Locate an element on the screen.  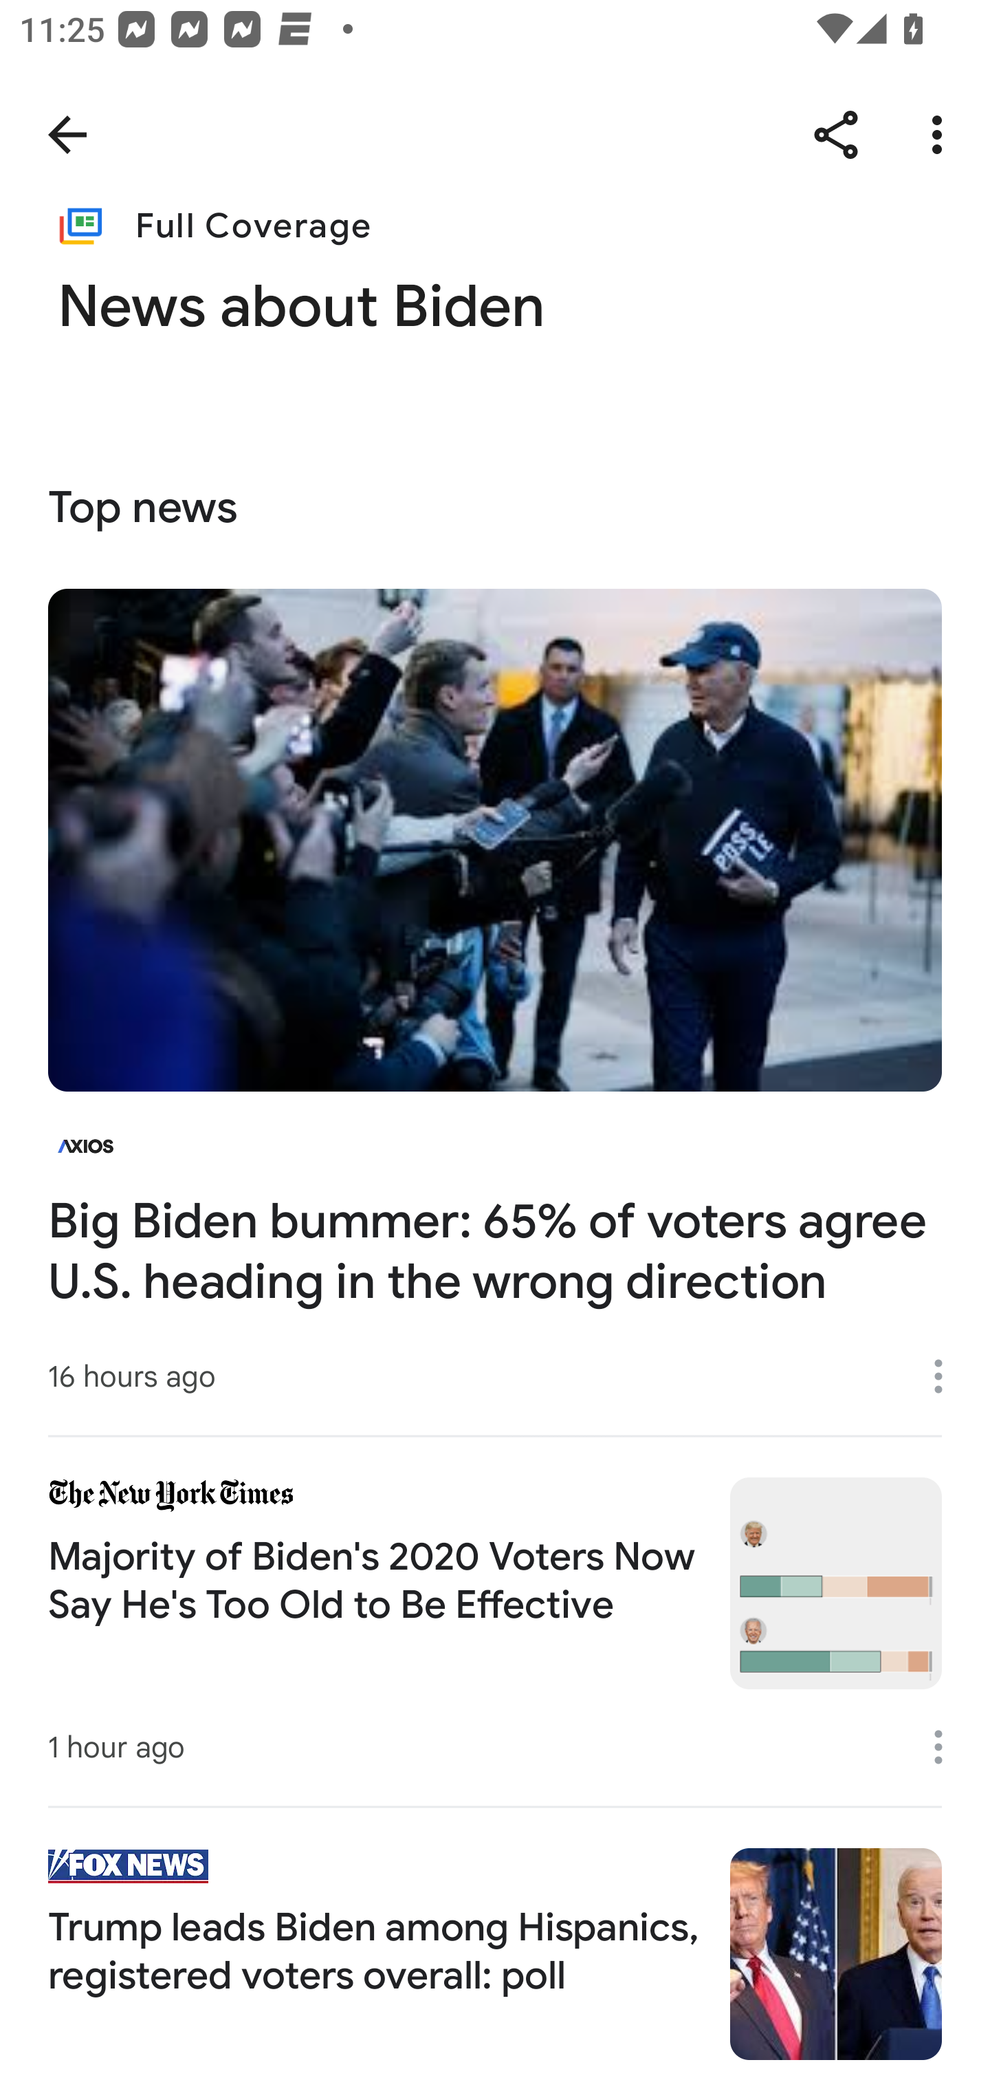
Share is located at coordinates (836, 135).